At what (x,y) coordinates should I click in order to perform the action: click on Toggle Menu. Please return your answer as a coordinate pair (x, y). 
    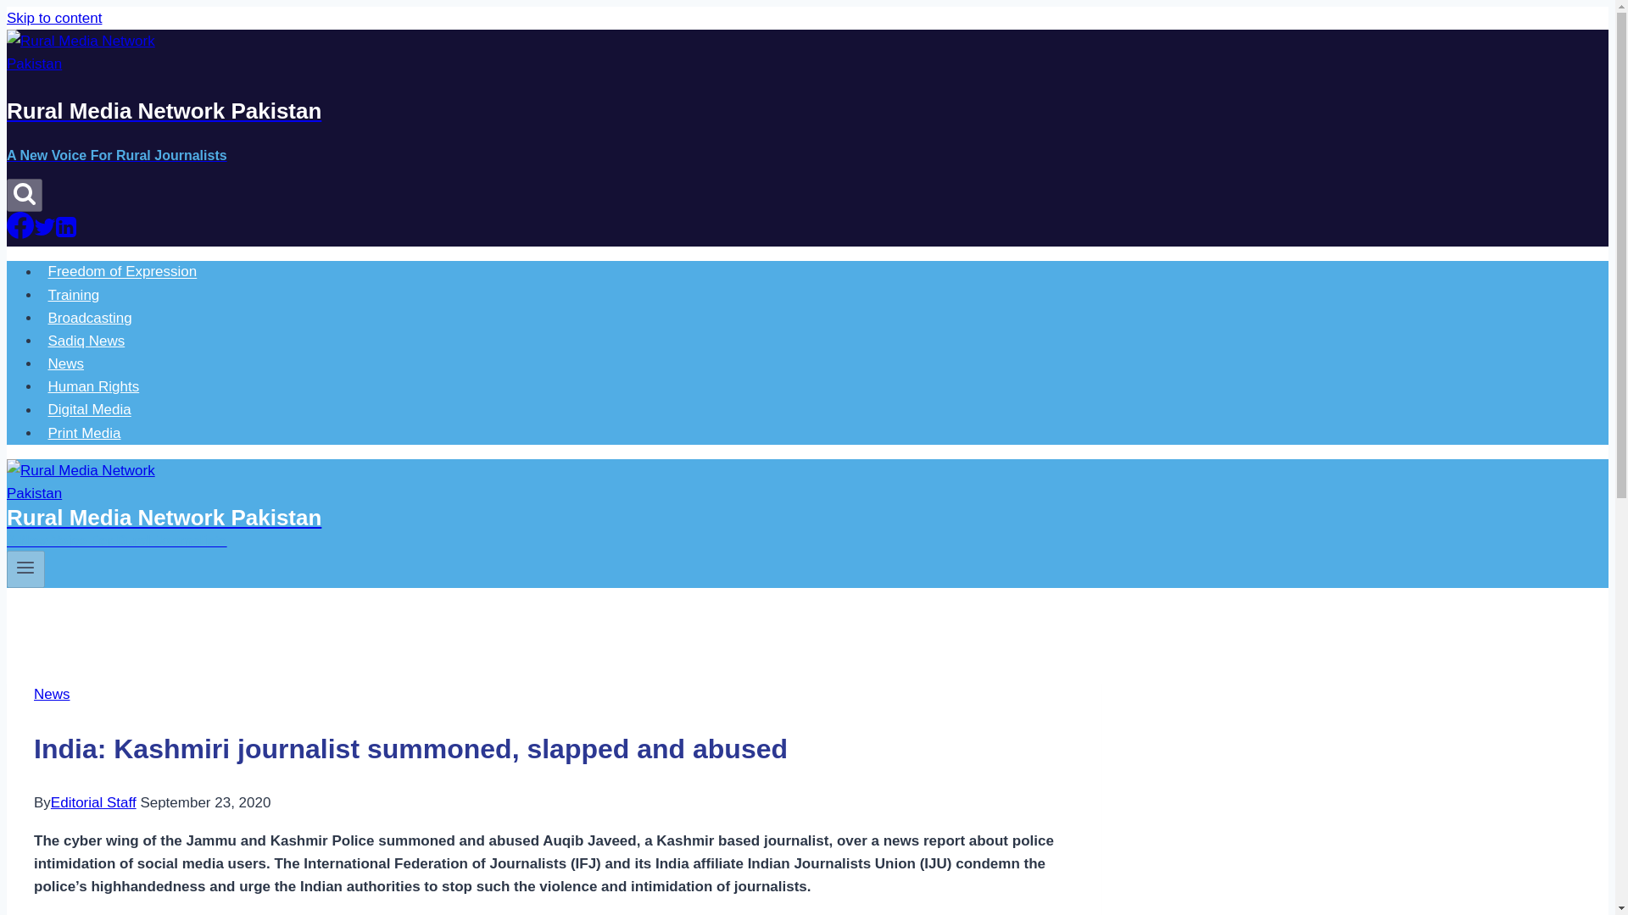
    Looking at the image, I should click on (25, 569).